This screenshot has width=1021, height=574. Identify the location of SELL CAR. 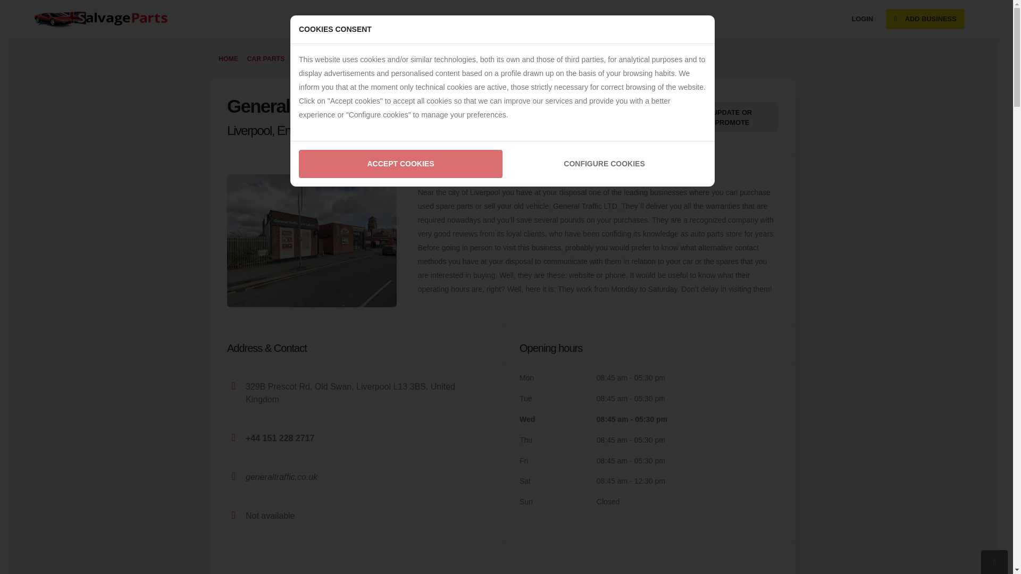
(315, 19).